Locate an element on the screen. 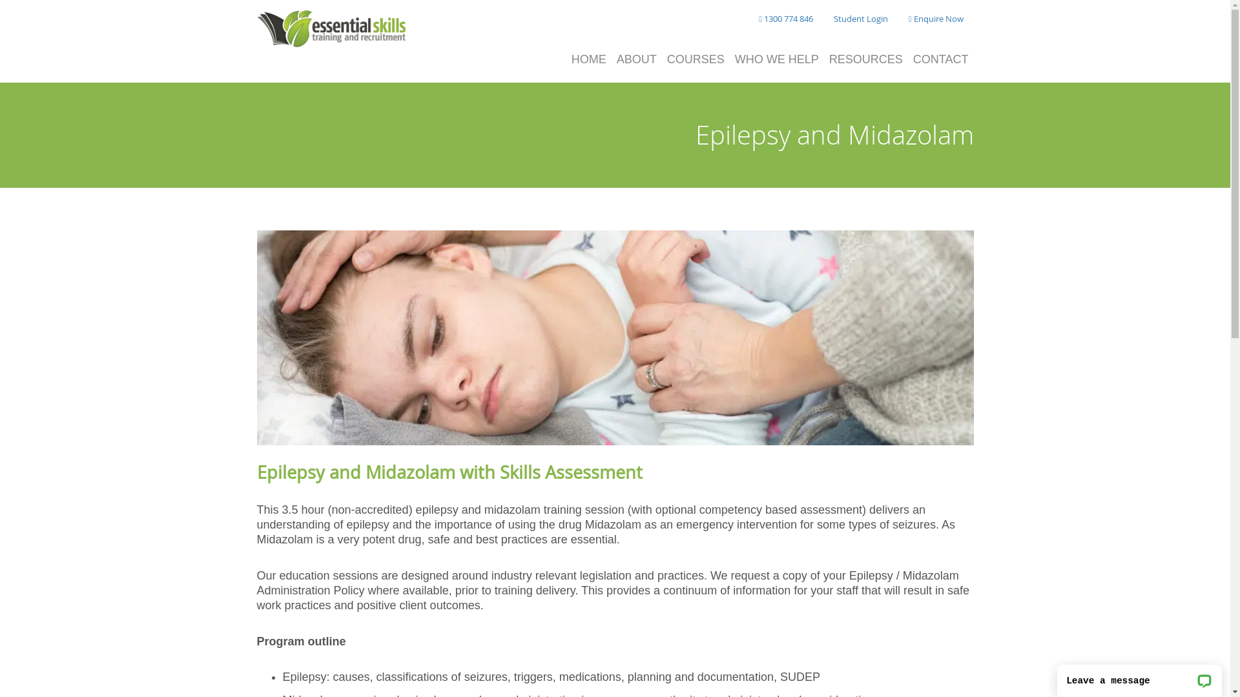  1300 774 846 is located at coordinates (786, 19).